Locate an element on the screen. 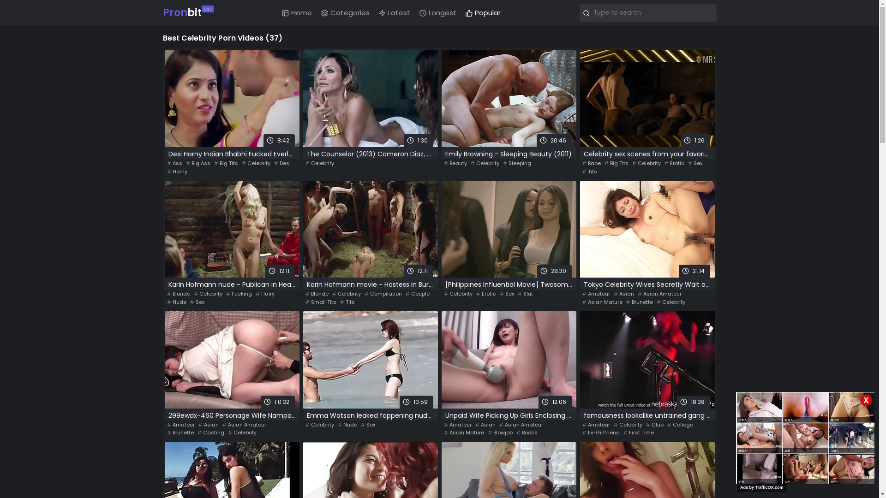  Fucking is located at coordinates (239, 294).